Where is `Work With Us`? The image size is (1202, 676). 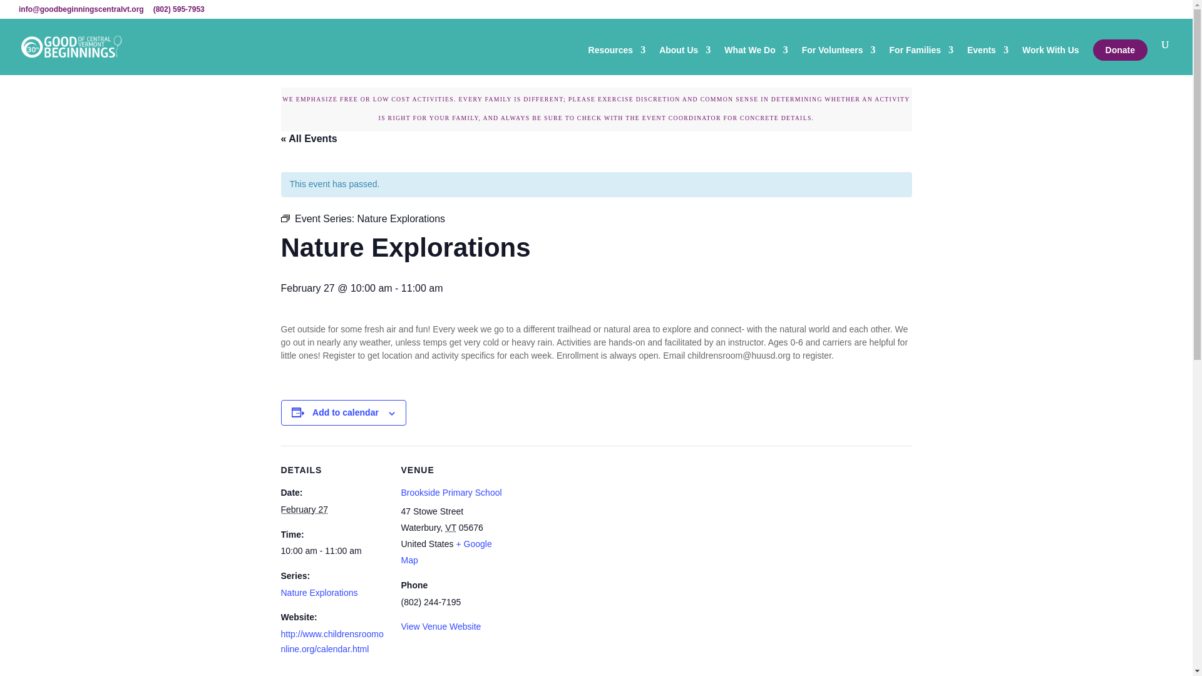 Work With Us is located at coordinates (1050, 60).